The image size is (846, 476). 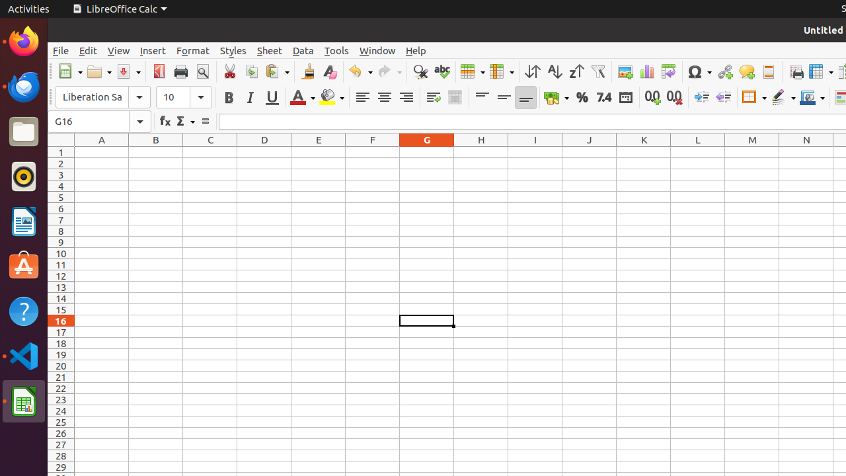 What do you see at coordinates (646, 71) in the screenshot?
I see `Chart` at bounding box center [646, 71].